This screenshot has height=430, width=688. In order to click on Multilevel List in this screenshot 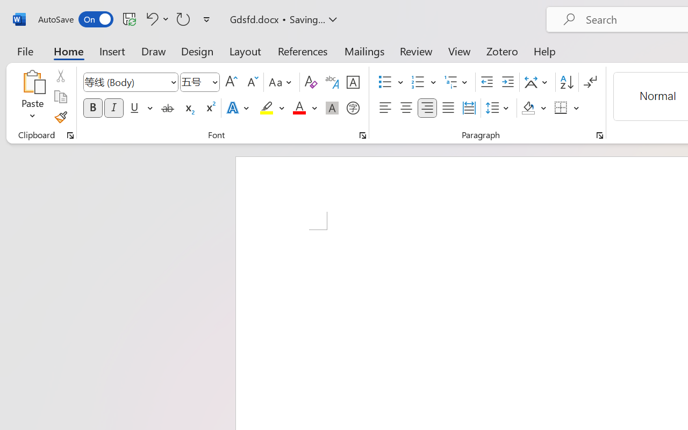, I will do `click(457, 82)`.